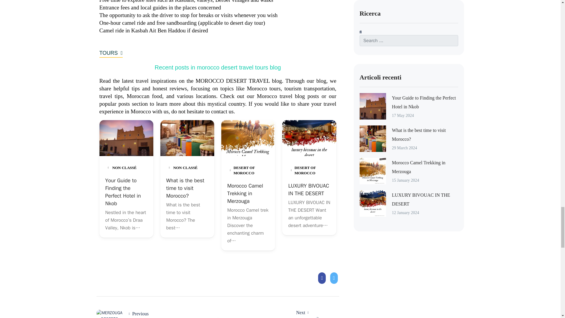 Image resolution: width=565 pixels, height=318 pixels. Describe the element at coordinates (245, 193) in the screenshot. I see `LUXURY BIVOUAC IN THE DESERT` at that location.